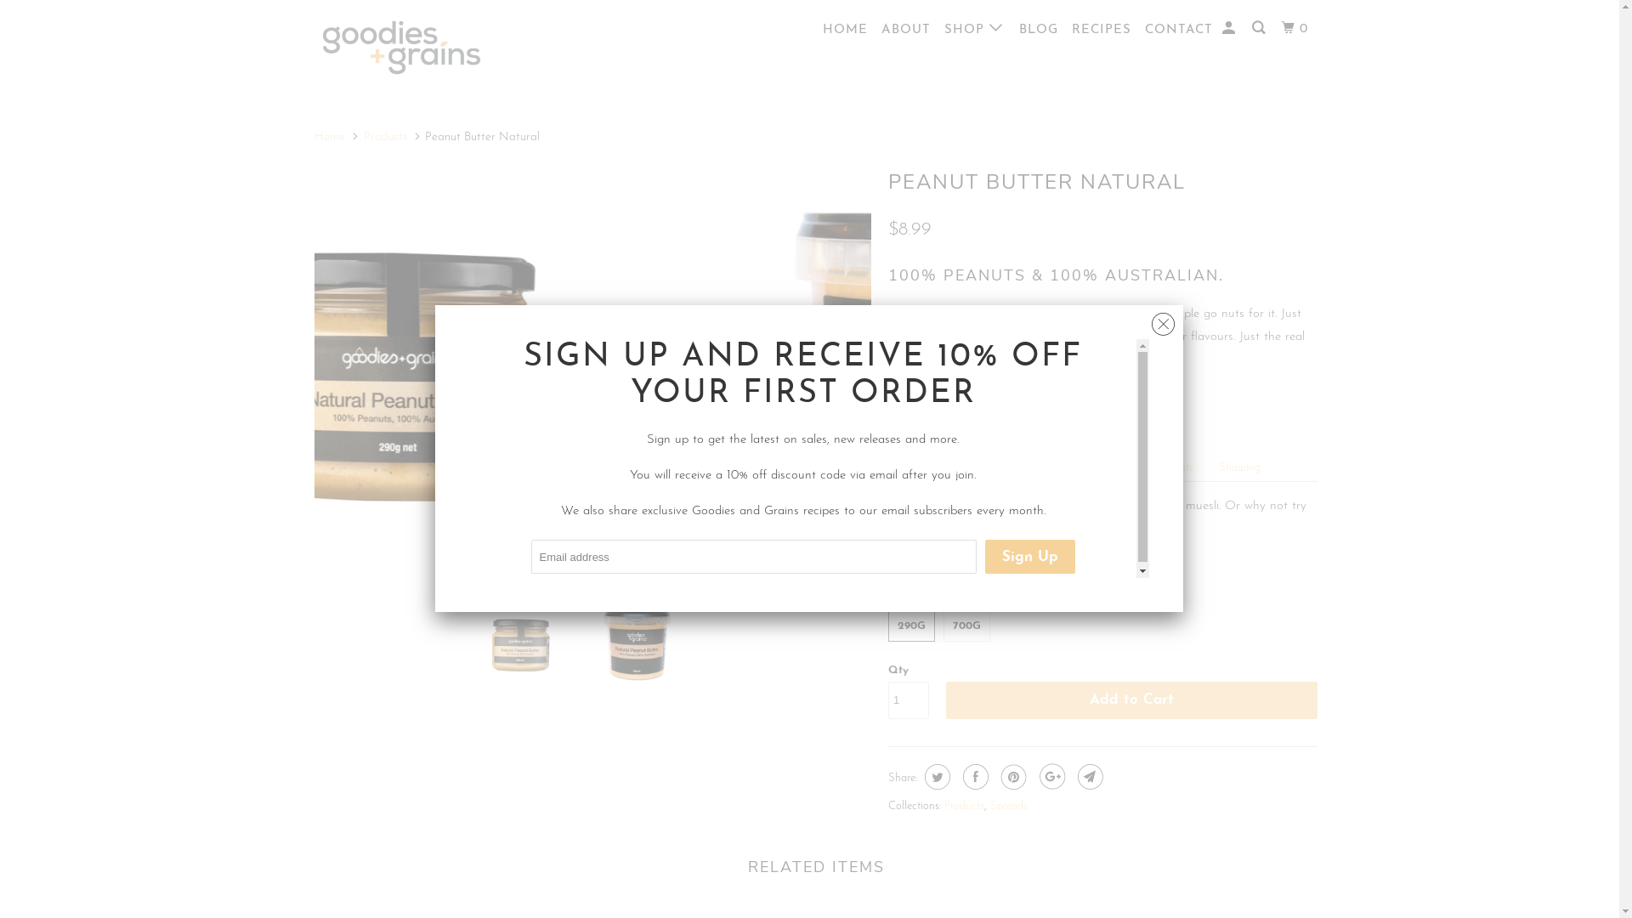 This screenshot has width=1632, height=918. What do you see at coordinates (330, 138) in the screenshot?
I see `Home` at bounding box center [330, 138].